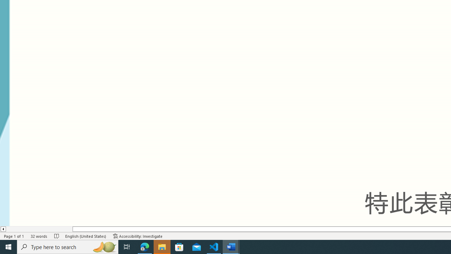 The image size is (451, 254). Describe the element at coordinates (57, 236) in the screenshot. I see `Spelling and Grammar Check No Errors` at that location.